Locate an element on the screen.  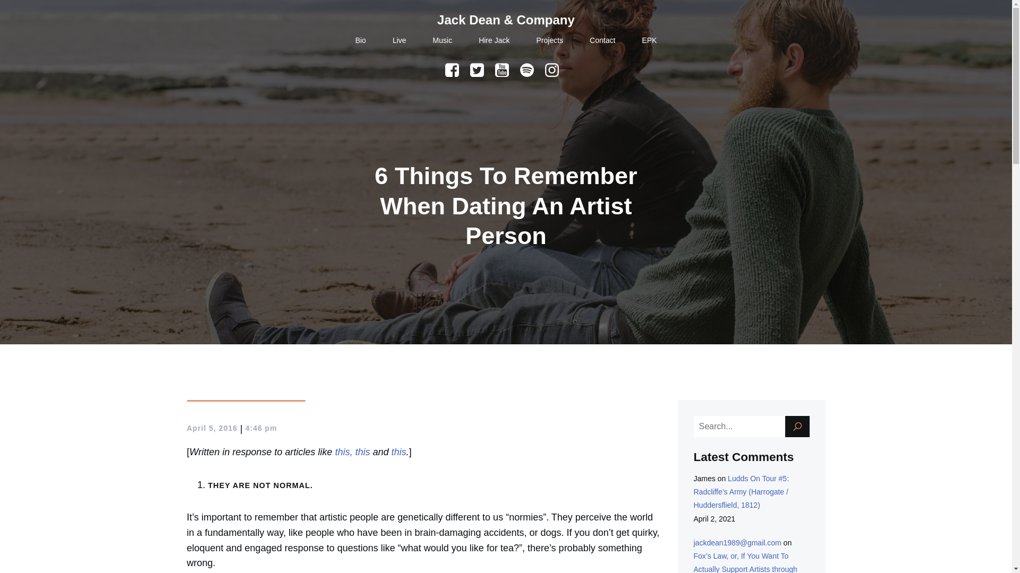
Projects is located at coordinates (550, 40).